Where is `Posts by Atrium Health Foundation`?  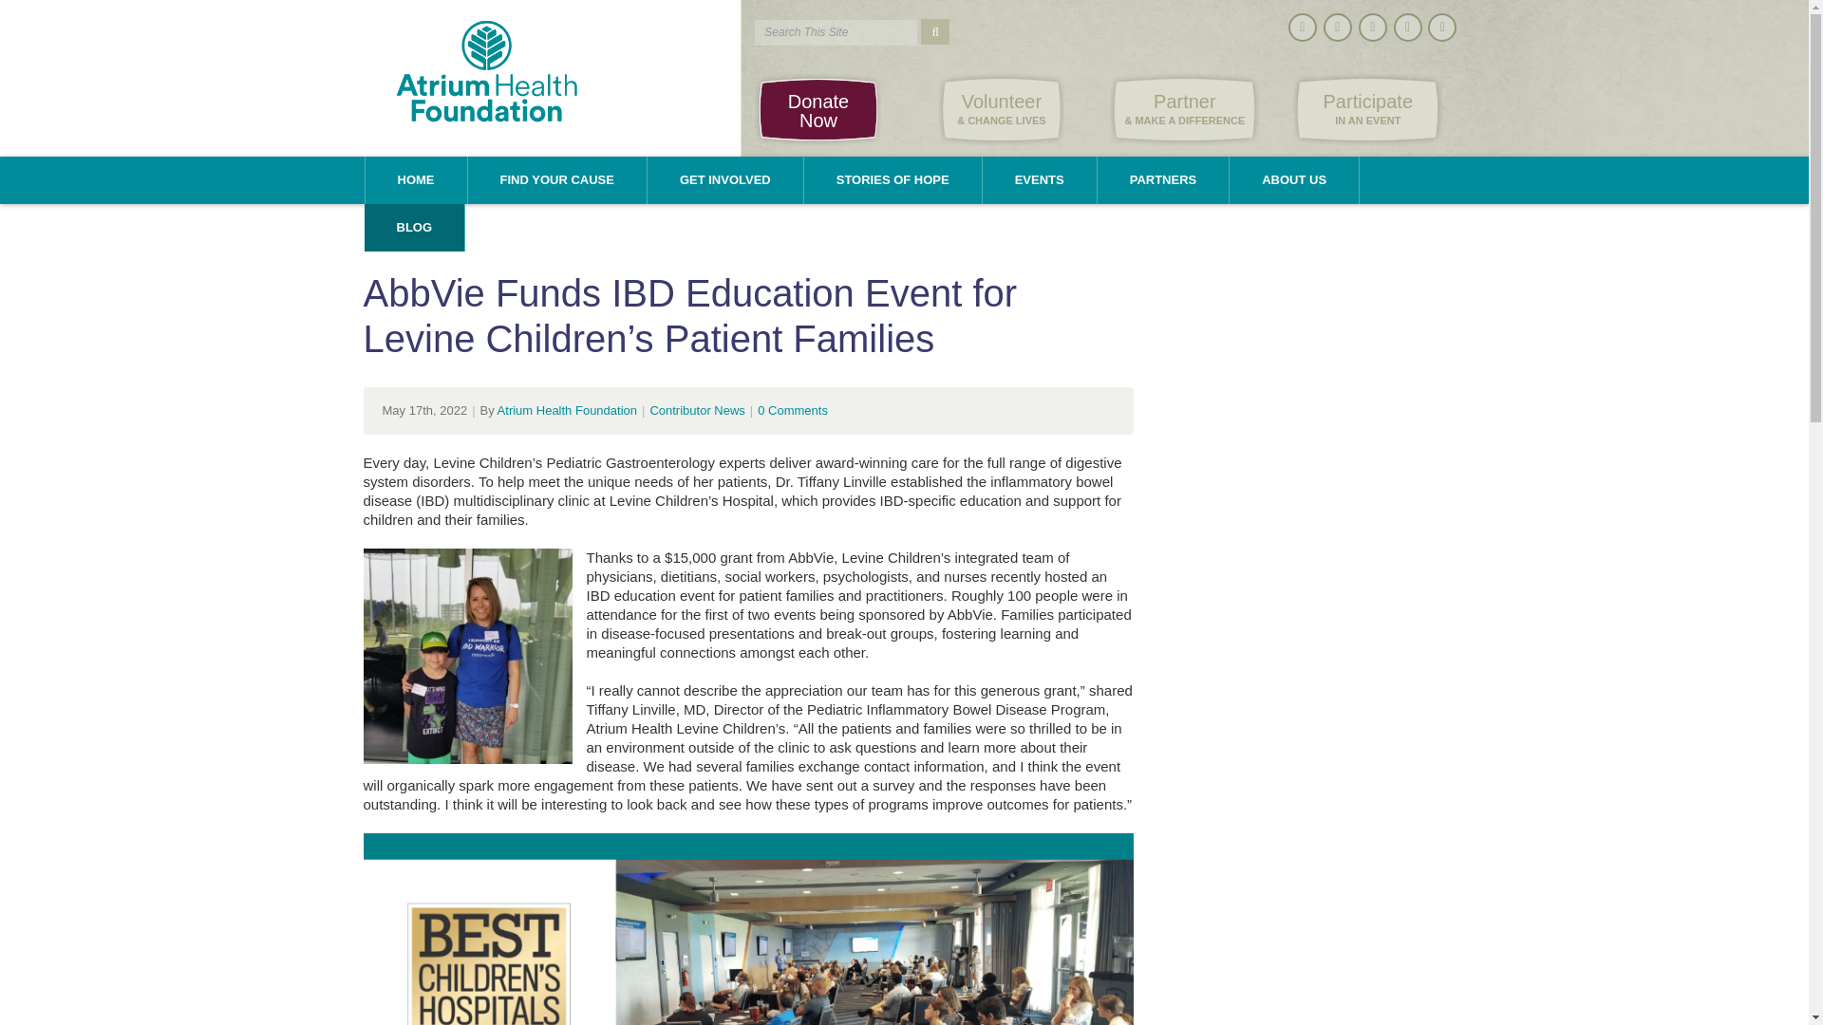
Posts by Atrium Health Foundation is located at coordinates (836, 32).